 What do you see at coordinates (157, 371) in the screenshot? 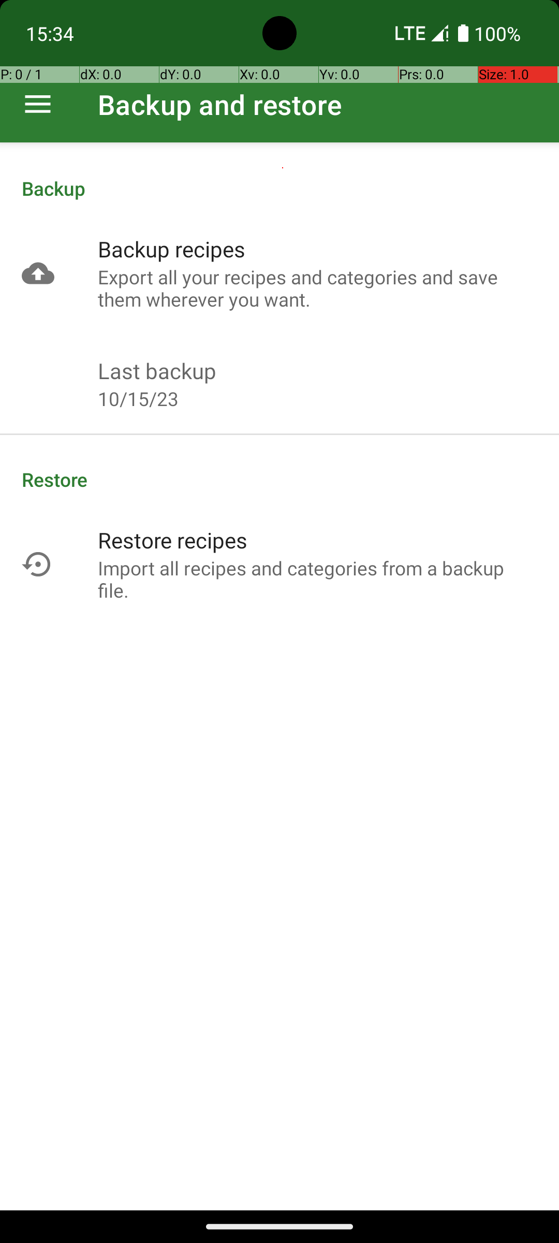
I see `Last backup` at bounding box center [157, 371].